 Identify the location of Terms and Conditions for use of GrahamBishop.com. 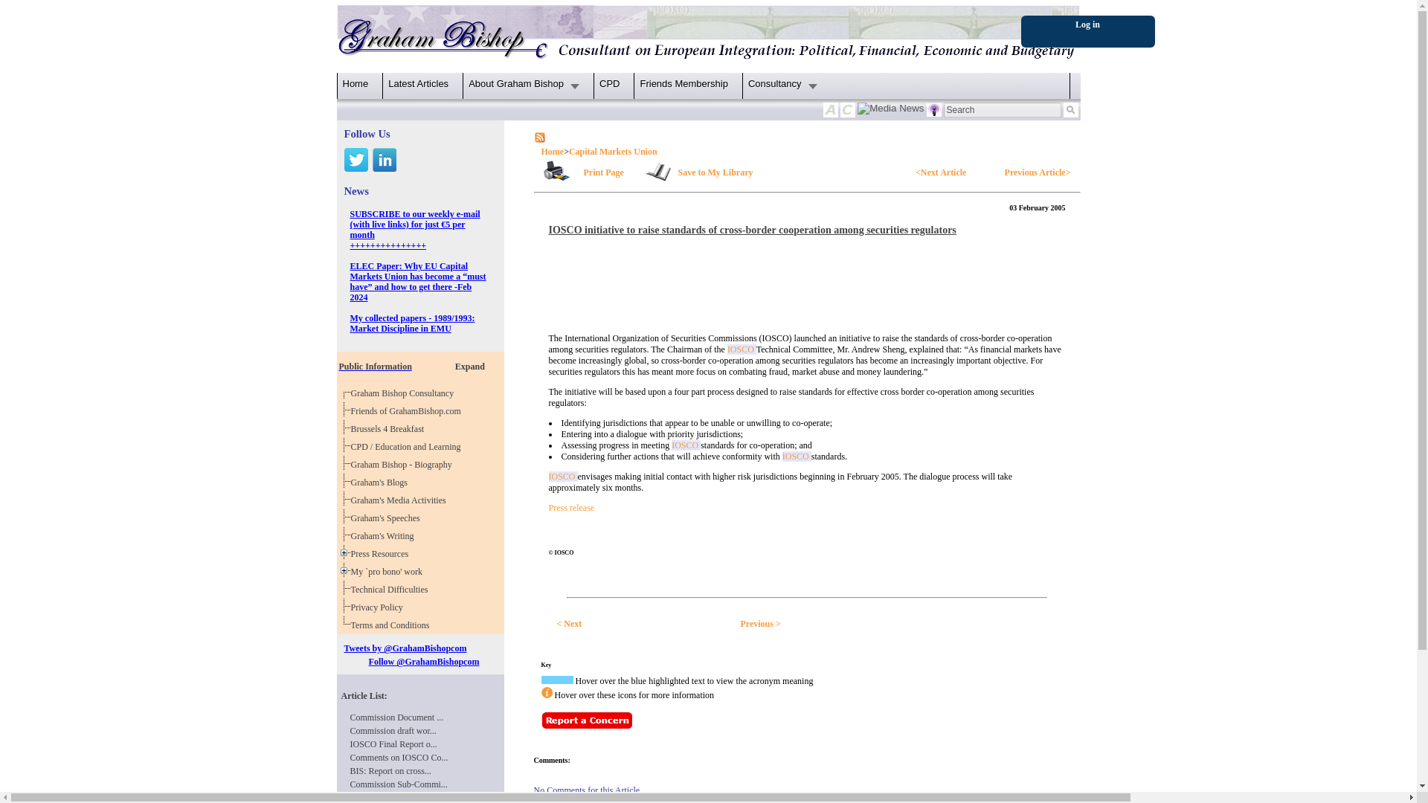
(393, 625).